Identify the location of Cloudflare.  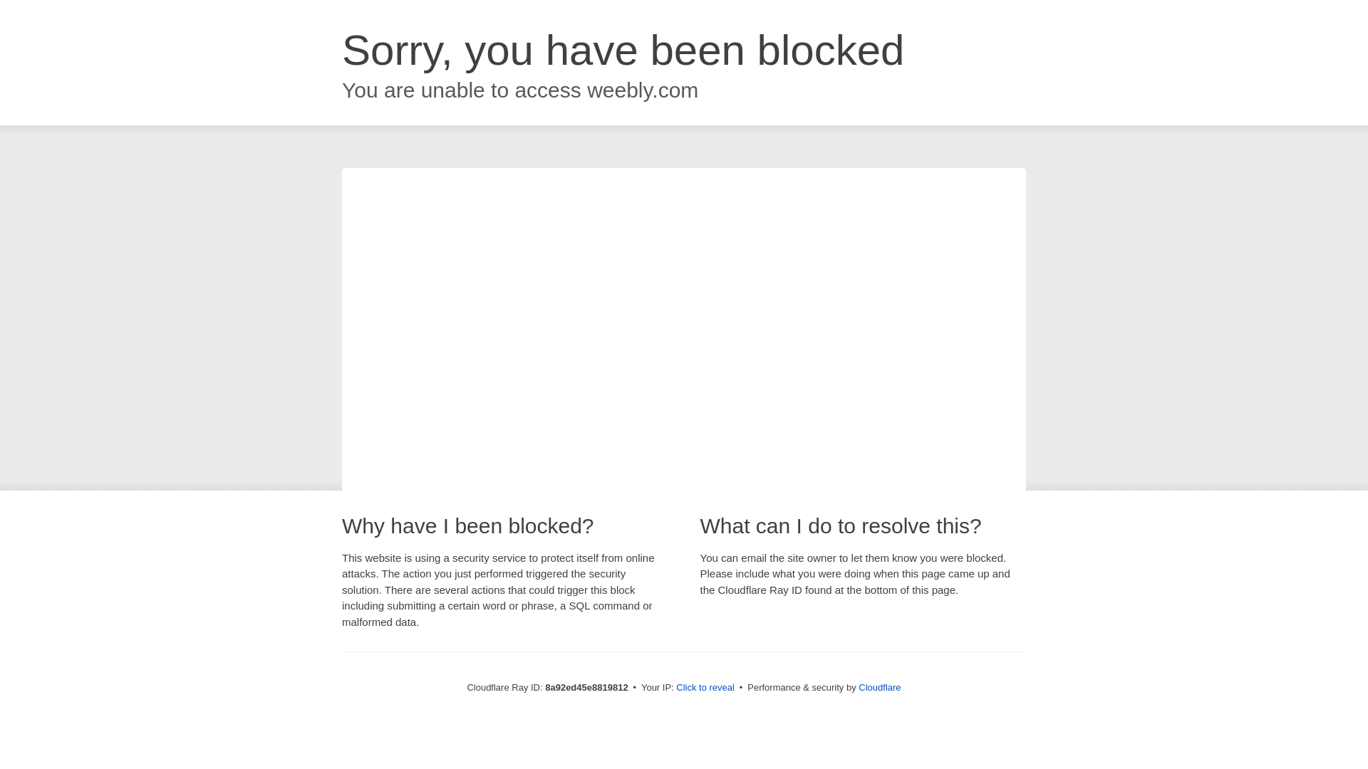
(879, 687).